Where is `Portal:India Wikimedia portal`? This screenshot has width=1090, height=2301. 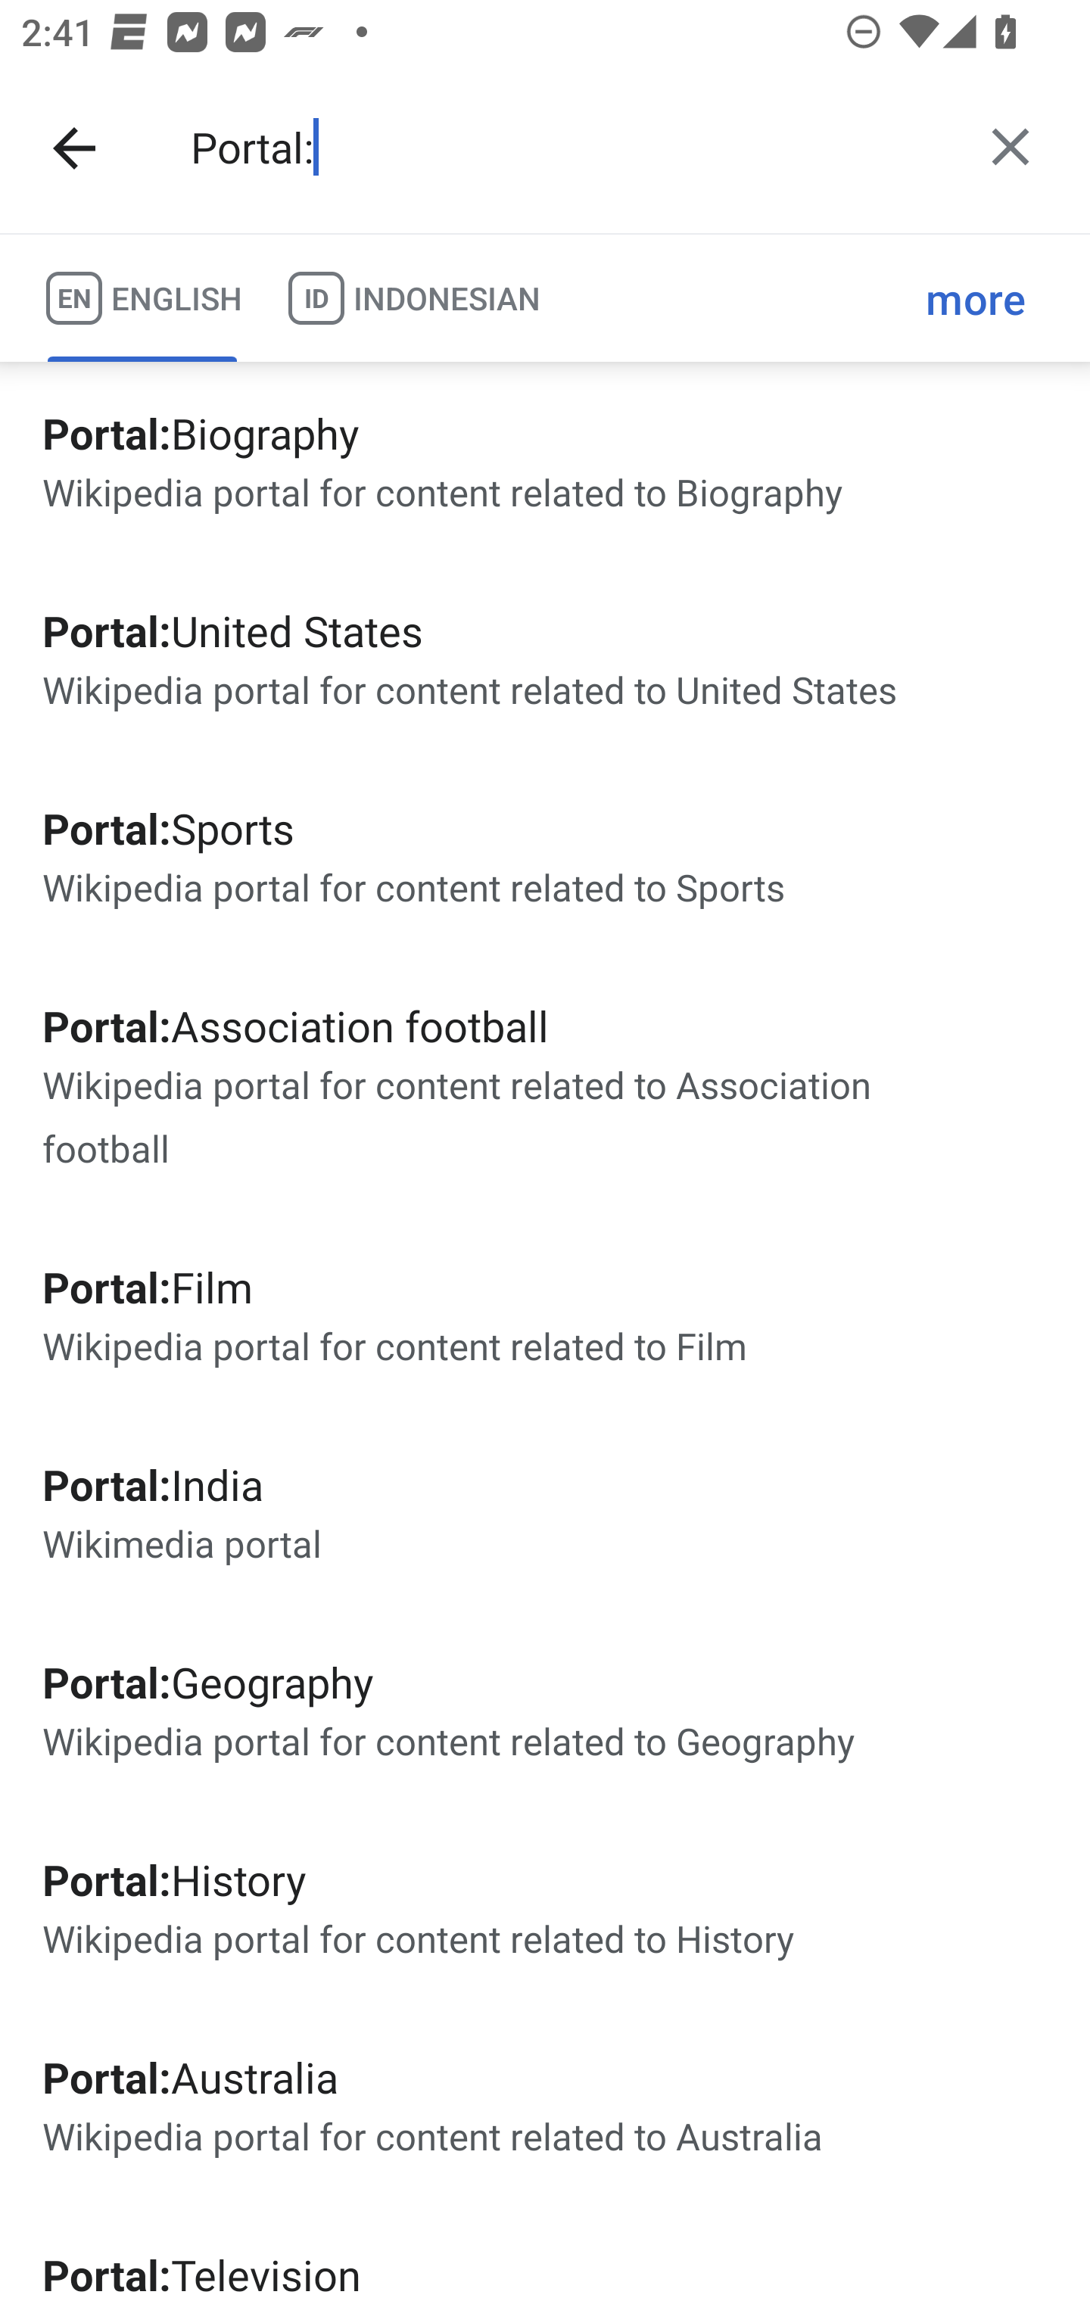
Portal:India Wikimedia portal is located at coordinates (545, 1512).